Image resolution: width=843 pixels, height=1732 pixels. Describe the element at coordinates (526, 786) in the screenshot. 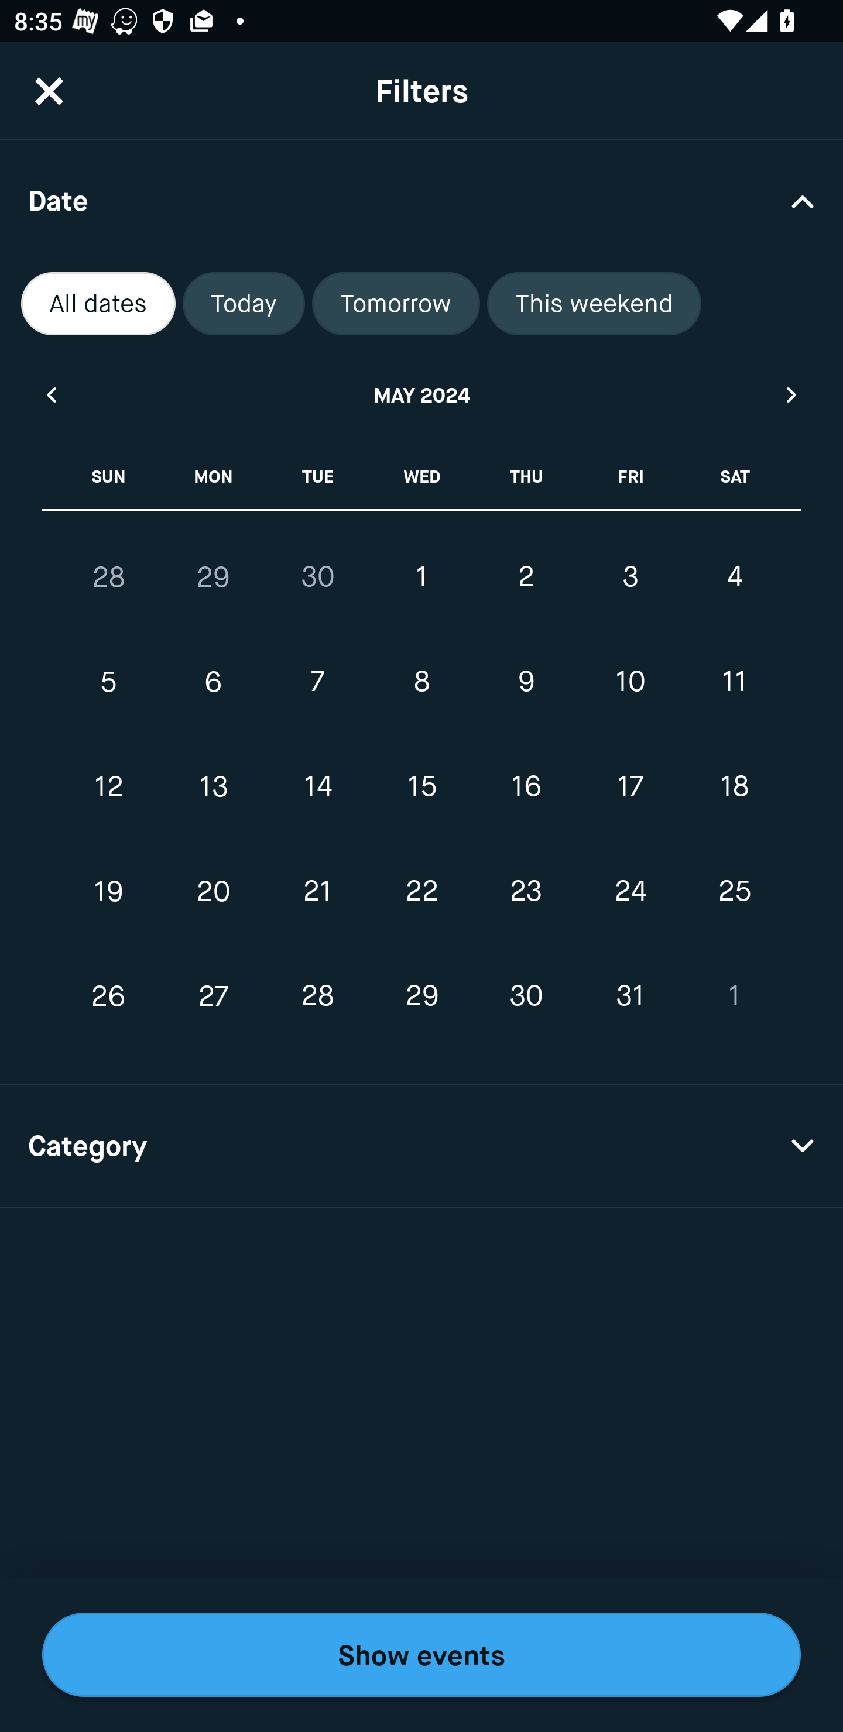

I see `16` at that location.